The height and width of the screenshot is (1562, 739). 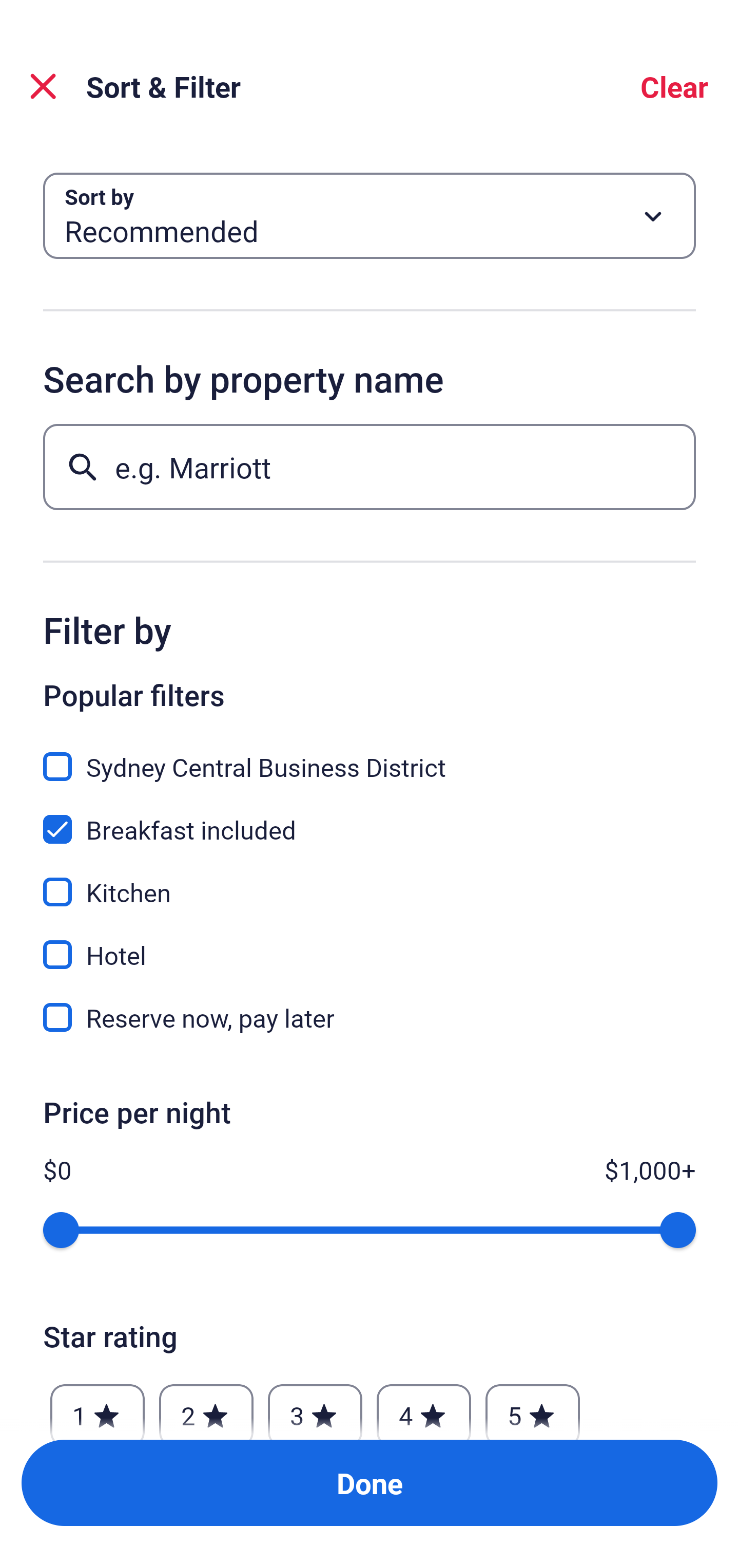 What do you see at coordinates (315, 1406) in the screenshot?
I see `3` at bounding box center [315, 1406].